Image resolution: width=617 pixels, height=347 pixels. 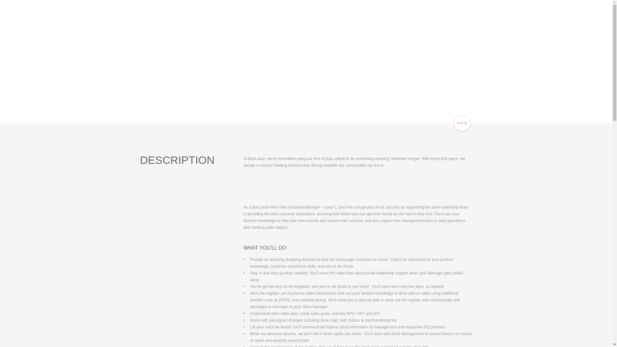 What do you see at coordinates (563, 16) in the screenshot?
I see `SEARCH JOB OPENINGS` at bounding box center [563, 16].